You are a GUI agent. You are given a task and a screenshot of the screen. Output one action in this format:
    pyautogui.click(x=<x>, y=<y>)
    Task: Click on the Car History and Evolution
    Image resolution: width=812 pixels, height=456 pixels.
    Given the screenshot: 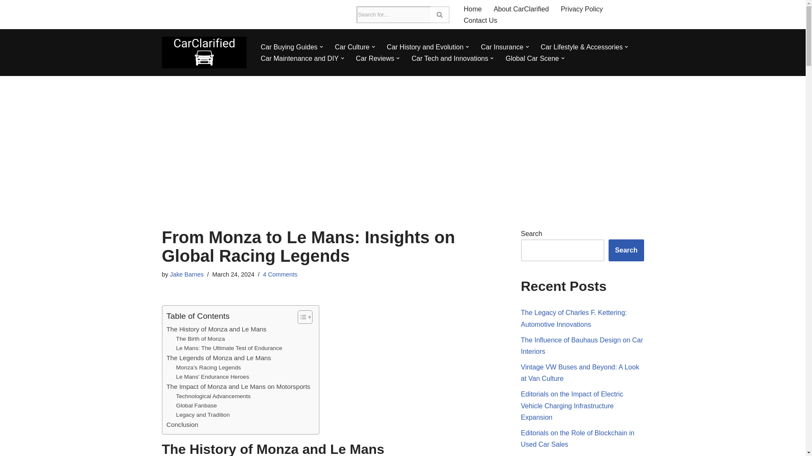 What is the action you would take?
    pyautogui.click(x=425, y=47)
    